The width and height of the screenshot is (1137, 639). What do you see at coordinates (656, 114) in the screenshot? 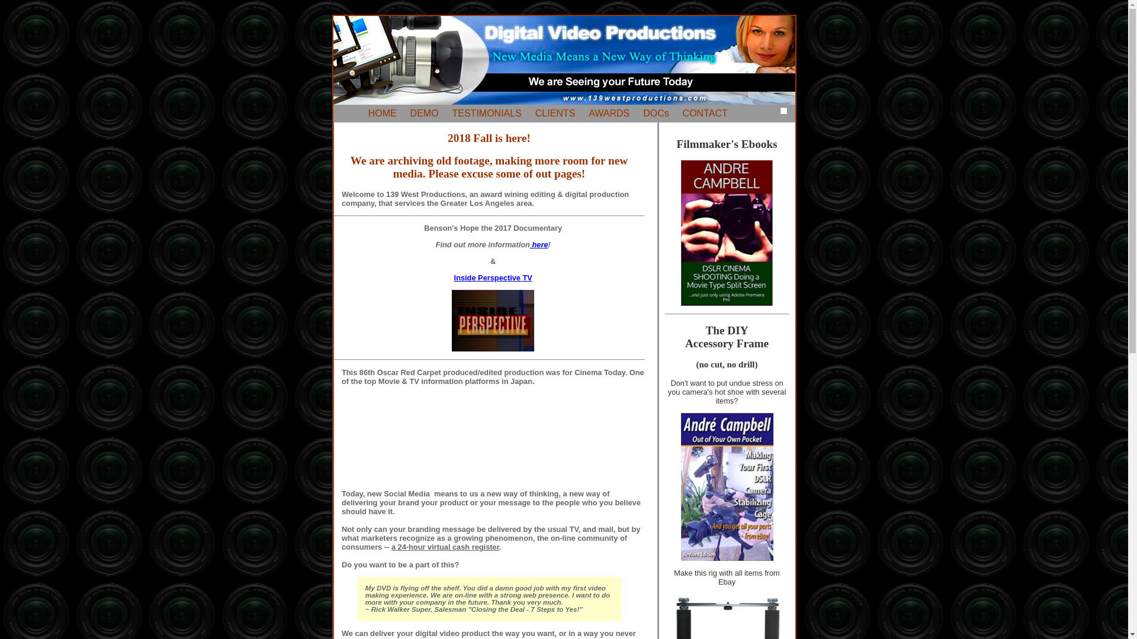
I see `DOCs` at bounding box center [656, 114].